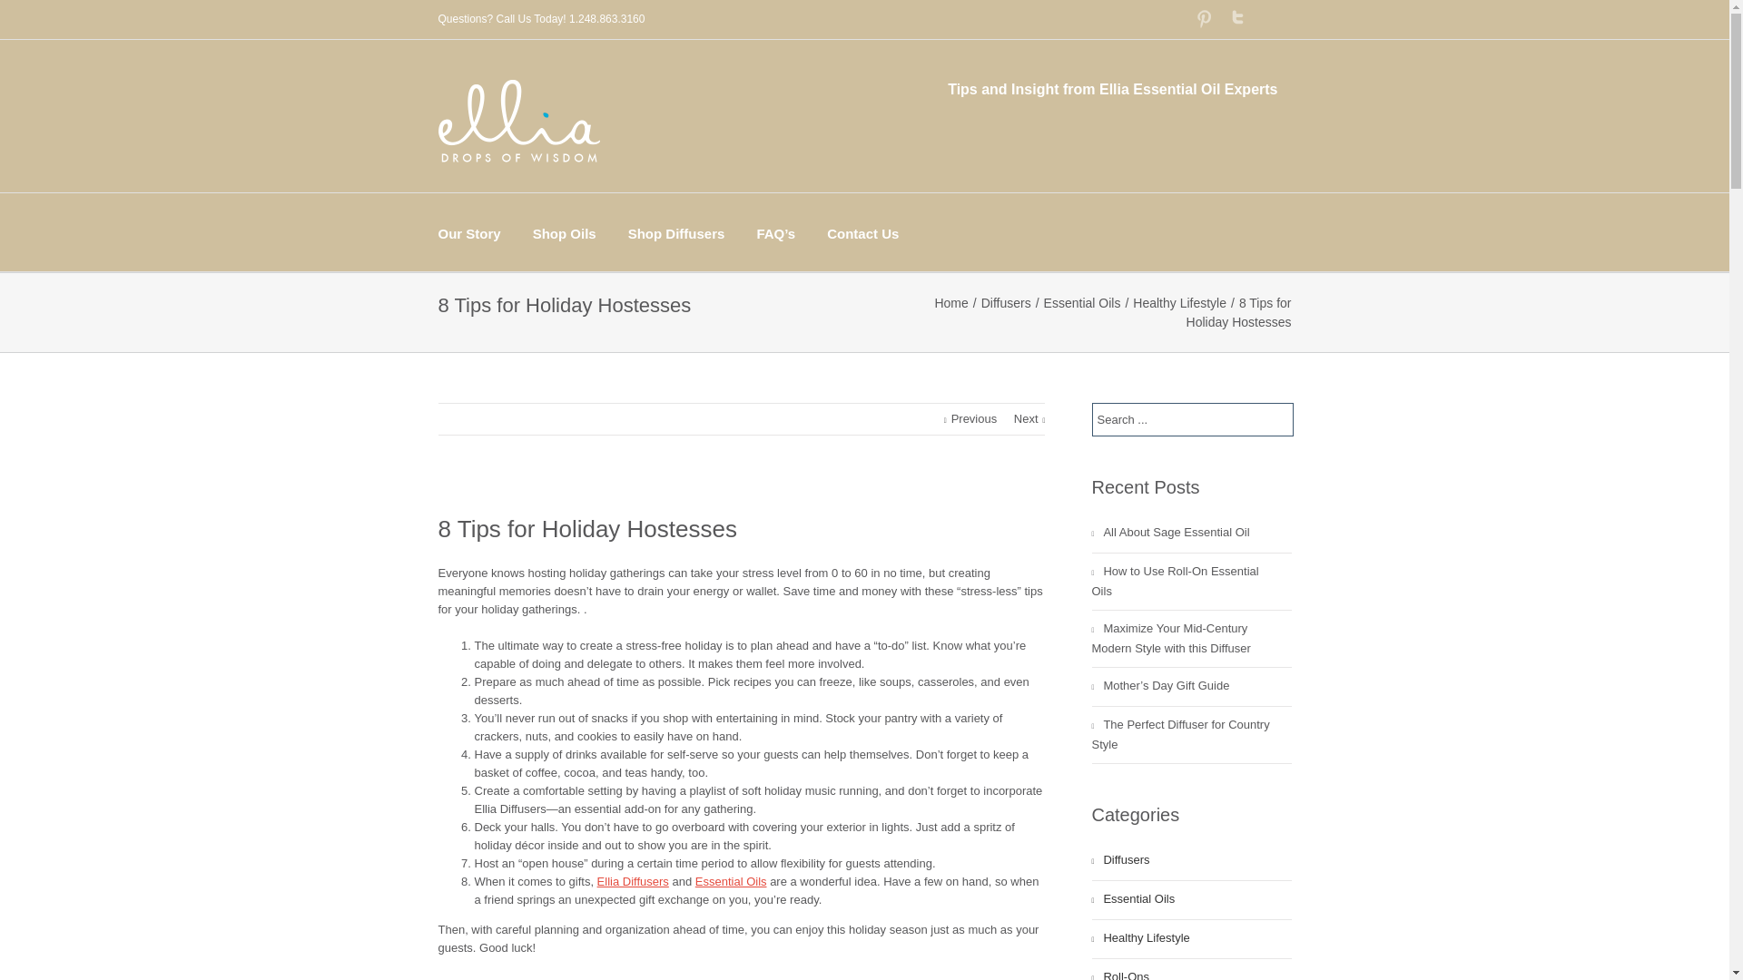 Image resolution: width=1743 pixels, height=980 pixels. Describe the element at coordinates (634, 881) in the screenshot. I see `Ellia Diffusers` at that location.